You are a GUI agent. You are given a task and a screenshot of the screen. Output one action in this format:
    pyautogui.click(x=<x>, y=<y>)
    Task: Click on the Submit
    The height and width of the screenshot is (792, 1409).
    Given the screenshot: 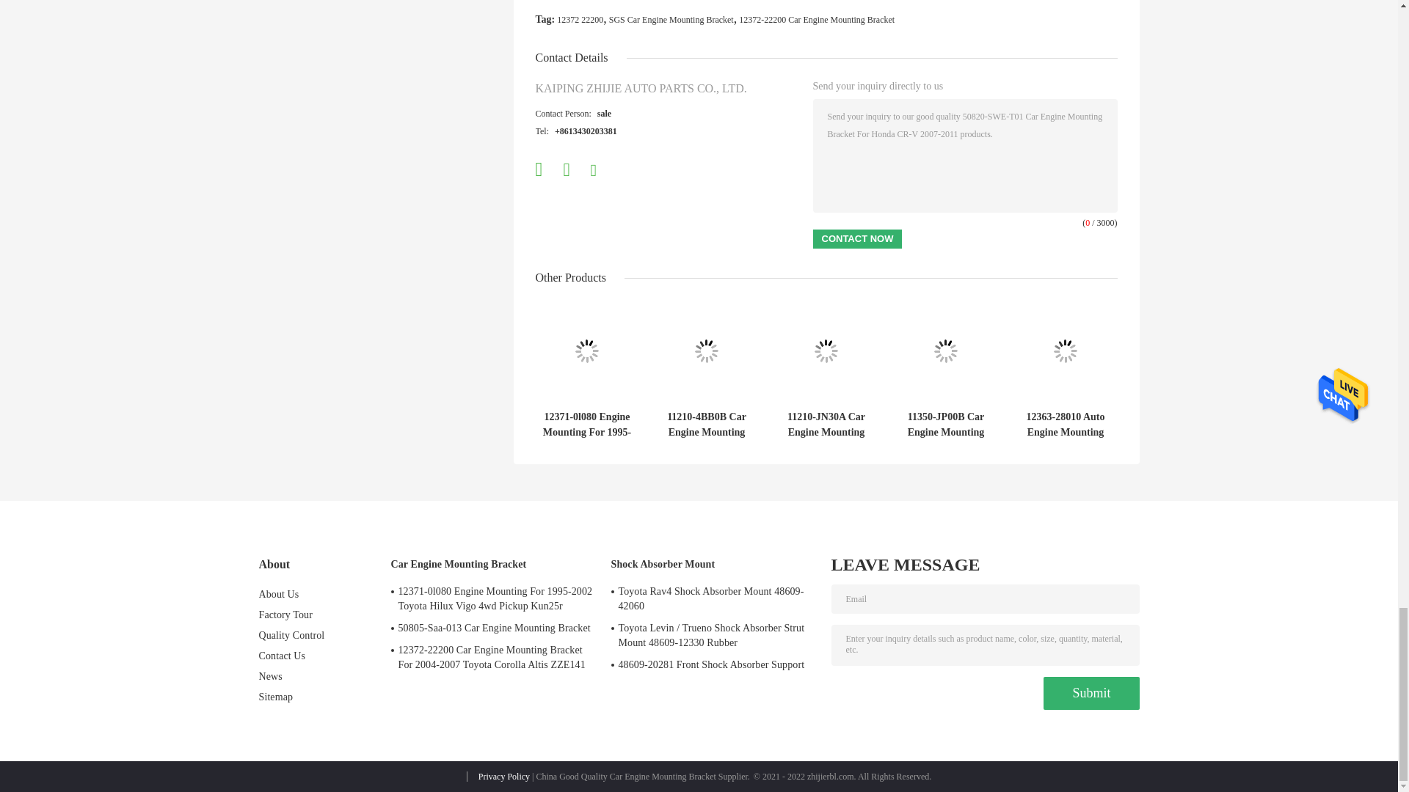 What is the action you would take?
    pyautogui.click(x=1091, y=693)
    